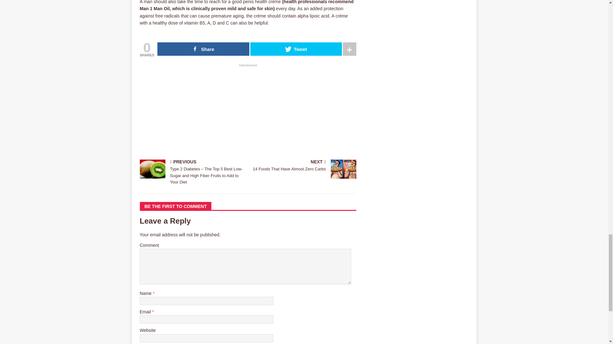 The width and height of the screenshot is (613, 344). I want to click on Advertisement, so click(303, 166).